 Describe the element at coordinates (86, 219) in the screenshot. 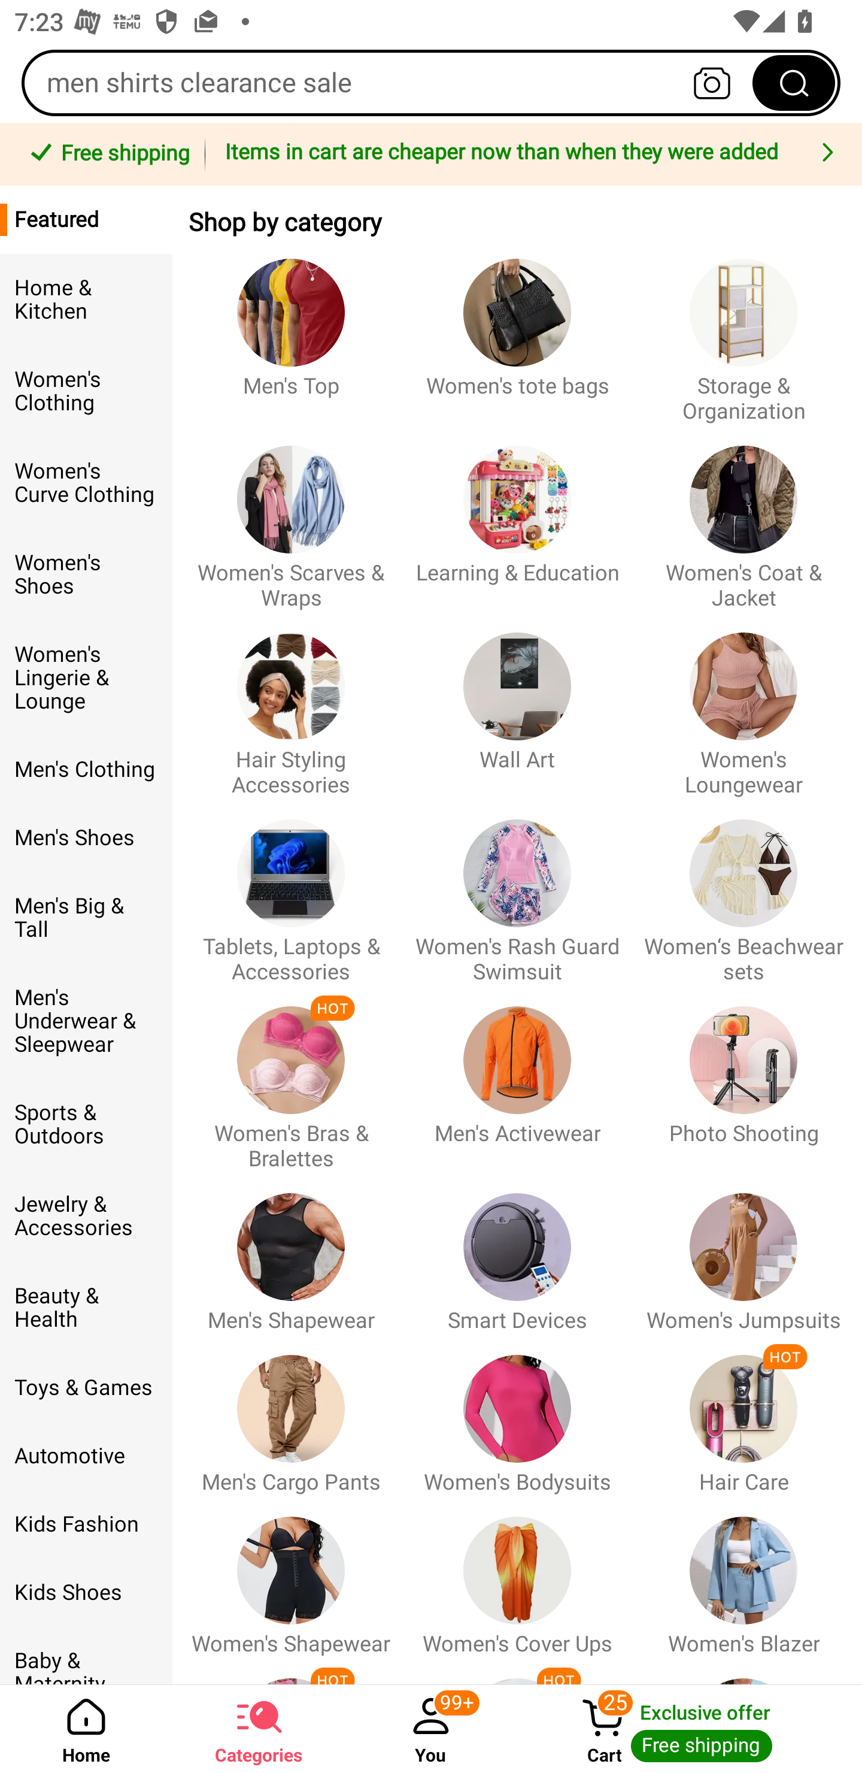

I see `Featured` at that location.